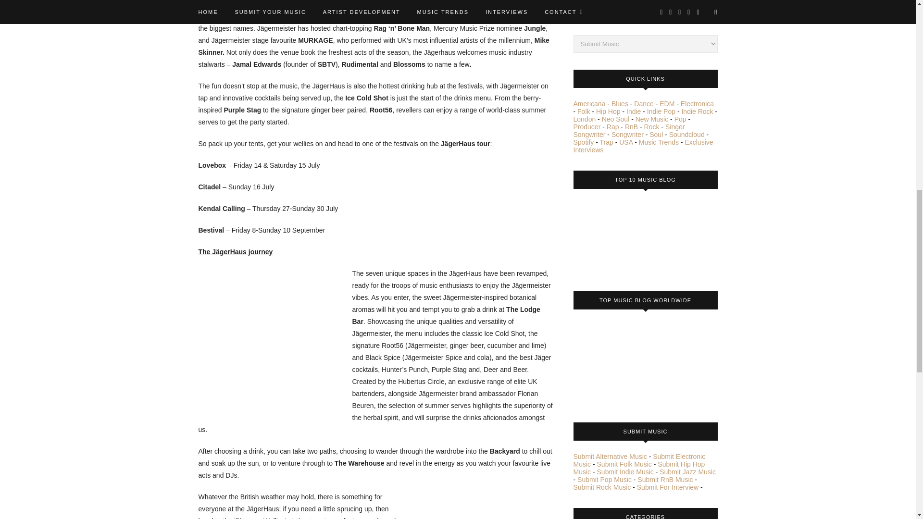  I want to click on EDM, so click(667, 104).